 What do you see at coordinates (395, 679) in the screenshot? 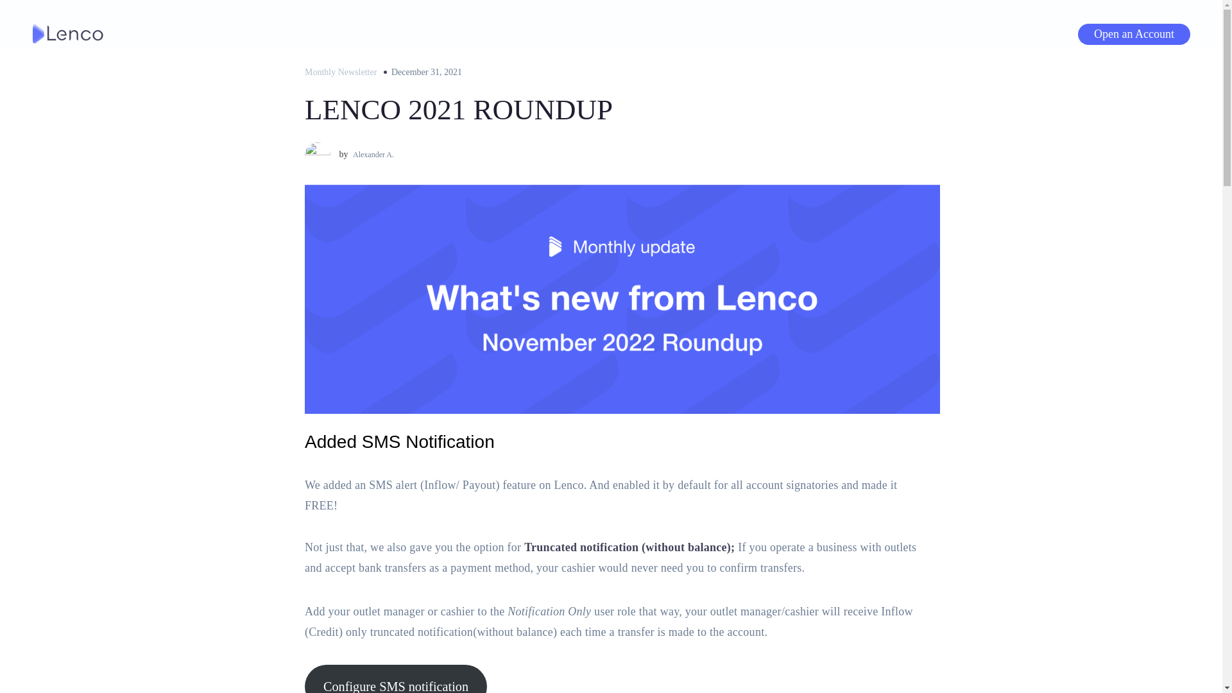
I see `Configure SMS notification` at bounding box center [395, 679].